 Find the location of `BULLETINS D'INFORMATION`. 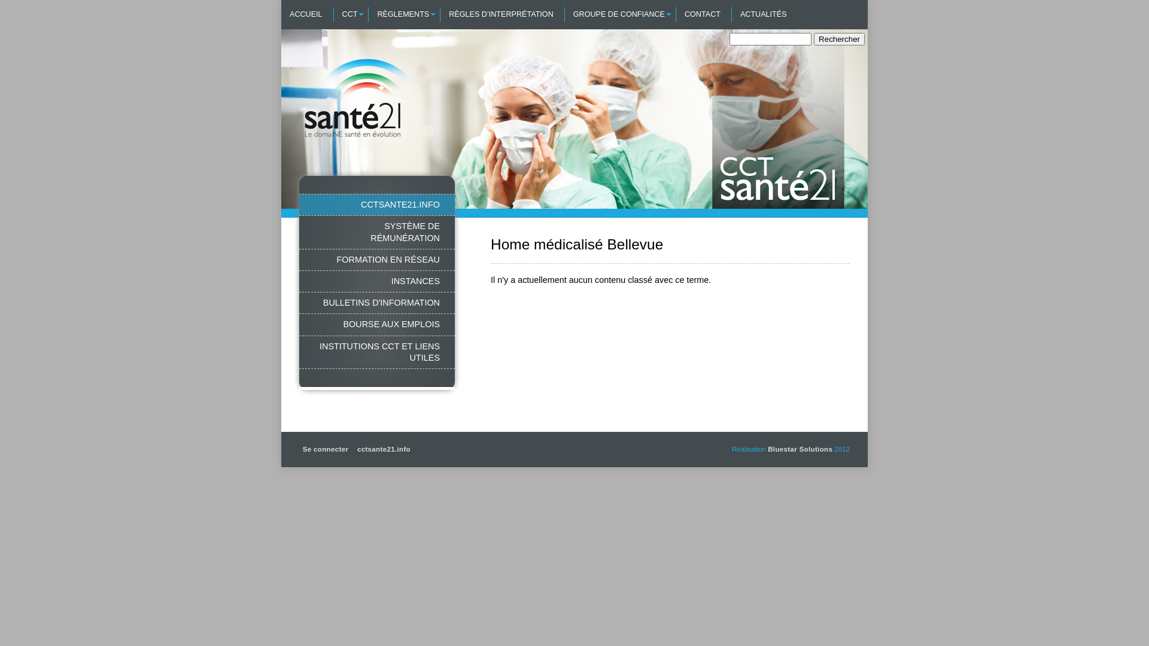

BULLETINS D'INFORMATION is located at coordinates (377, 303).